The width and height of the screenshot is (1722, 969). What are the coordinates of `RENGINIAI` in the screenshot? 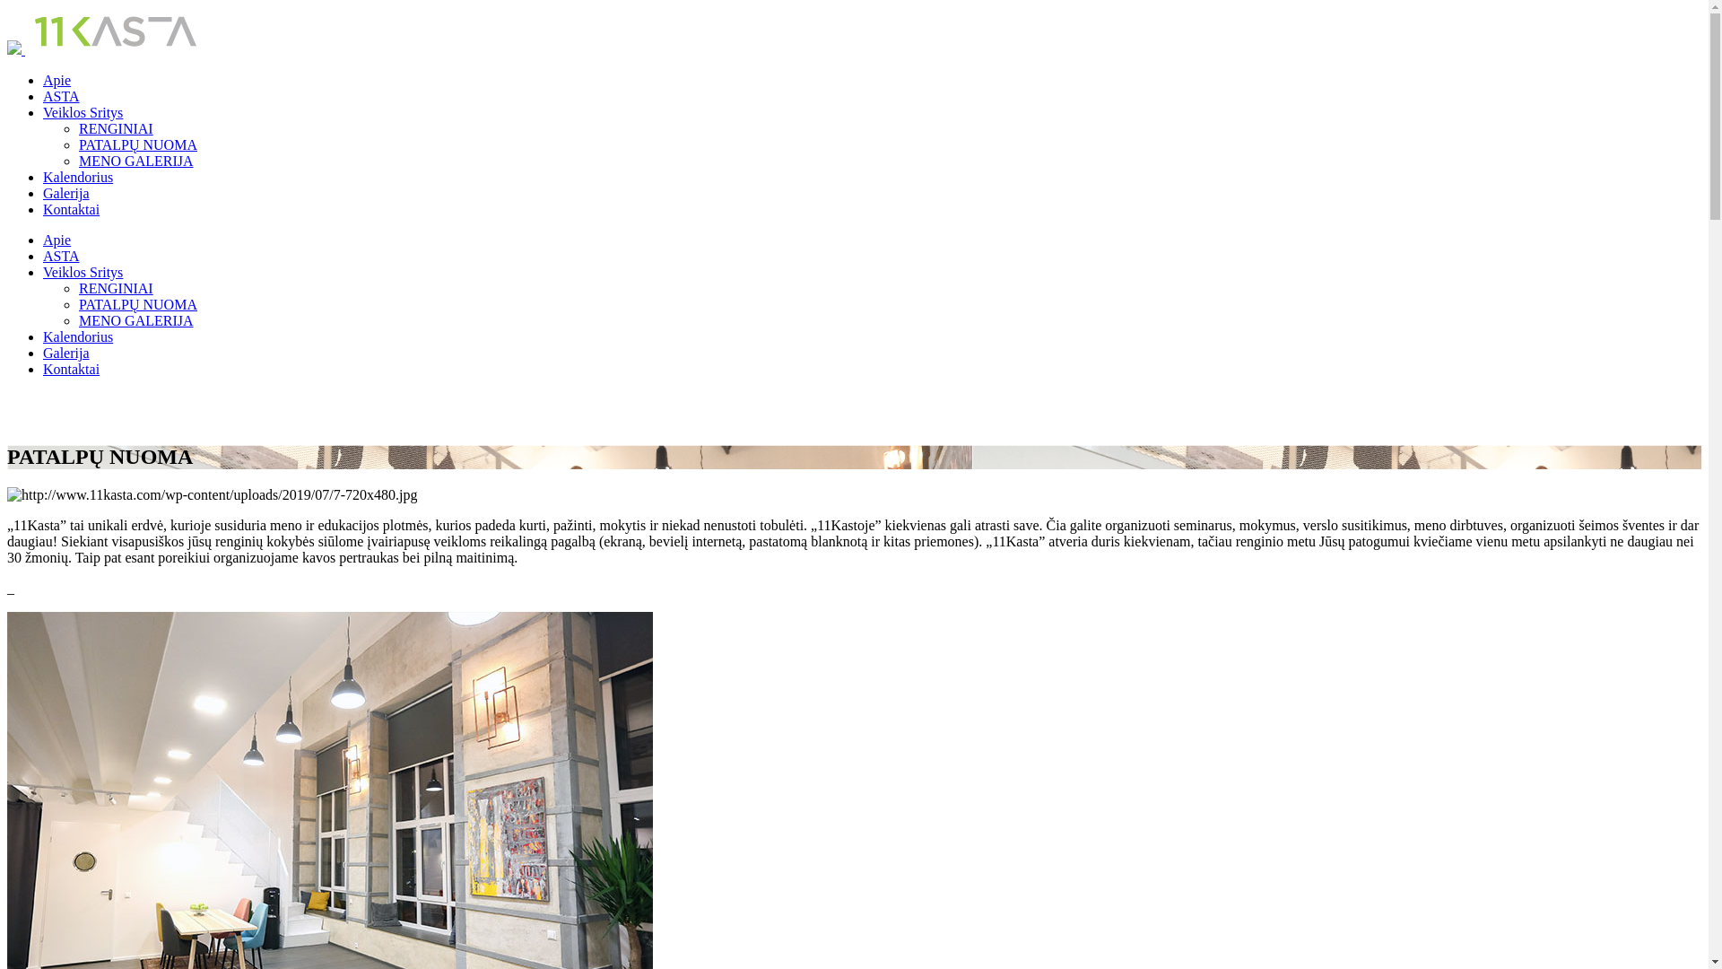 It's located at (117, 129).